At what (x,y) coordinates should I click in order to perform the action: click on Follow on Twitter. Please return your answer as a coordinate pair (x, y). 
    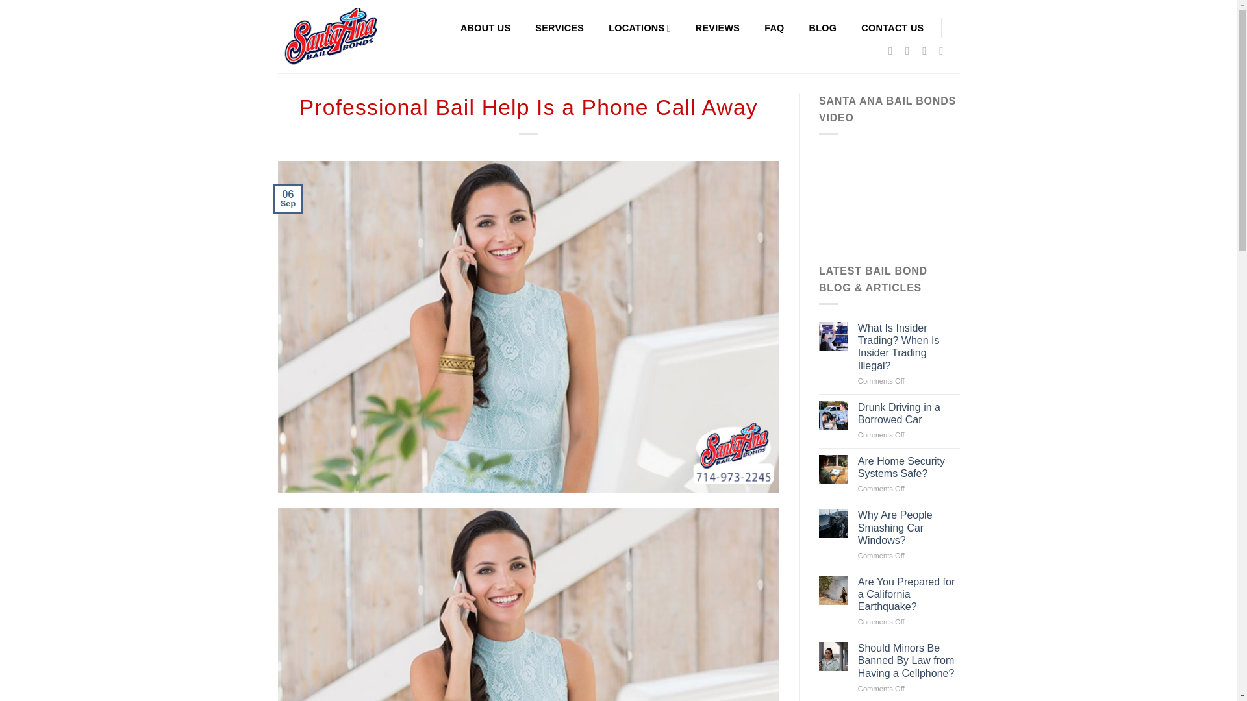
    Looking at the image, I should click on (927, 51).